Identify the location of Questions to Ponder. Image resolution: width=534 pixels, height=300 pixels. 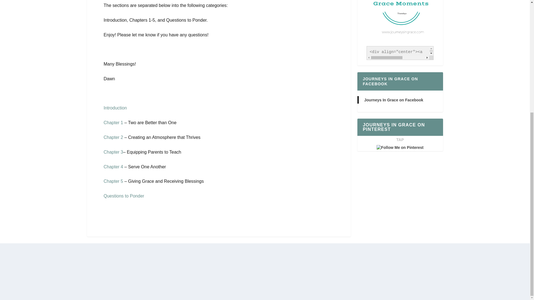
(124, 196).